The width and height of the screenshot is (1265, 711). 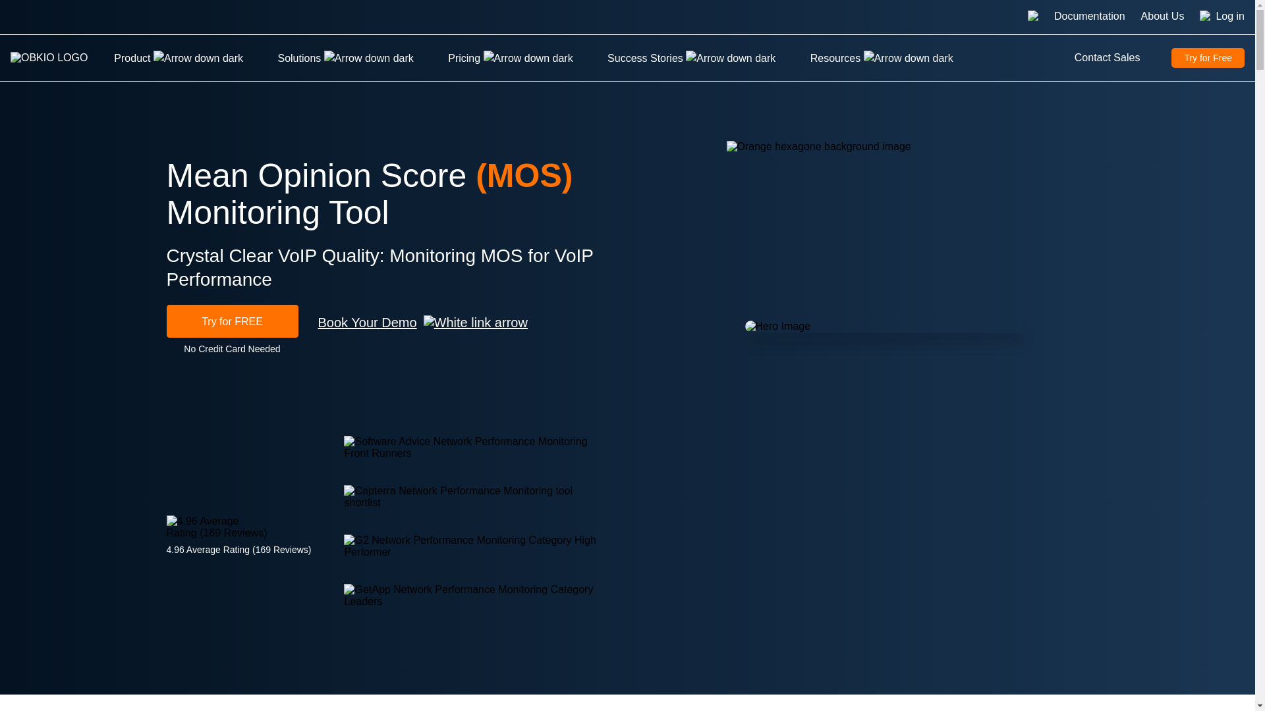 I want to click on Pricing, so click(x=510, y=59).